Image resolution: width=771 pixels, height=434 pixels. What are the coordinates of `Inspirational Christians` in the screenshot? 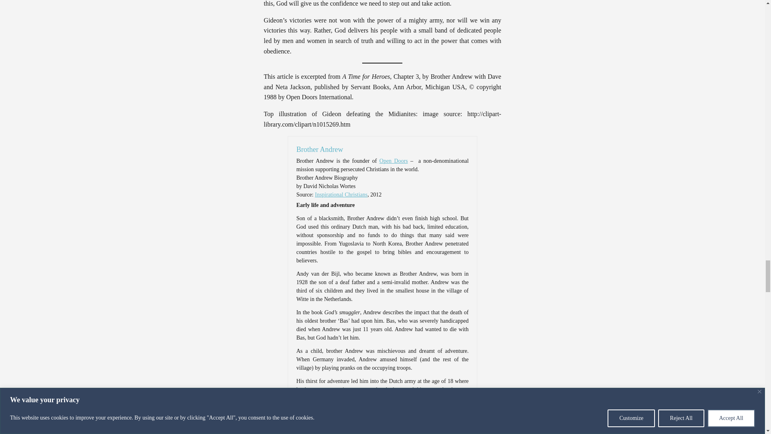 It's located at (341, 194).